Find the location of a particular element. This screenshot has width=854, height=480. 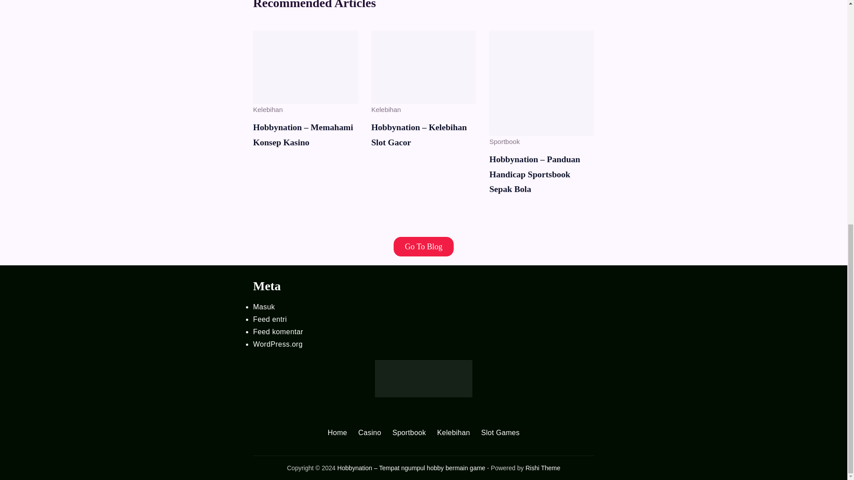

Feed komentar is located at coordinates (278, 332).